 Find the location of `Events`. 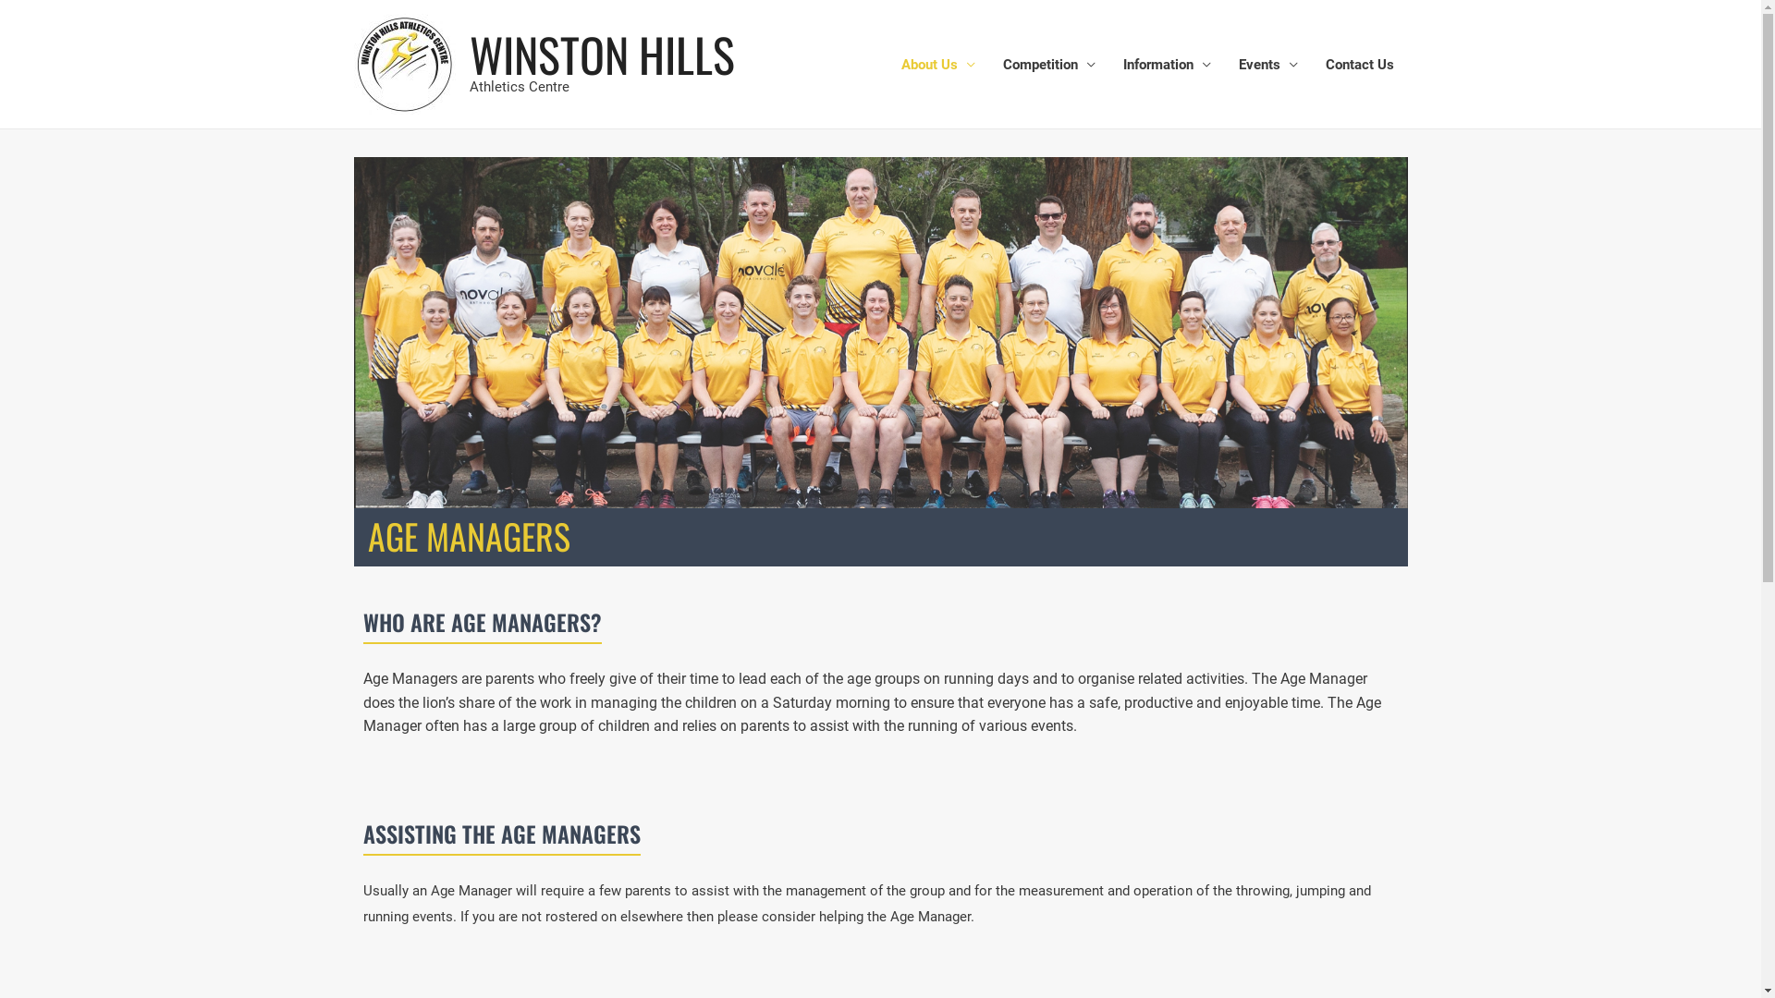

Events is located at coordinates (1267, 65).